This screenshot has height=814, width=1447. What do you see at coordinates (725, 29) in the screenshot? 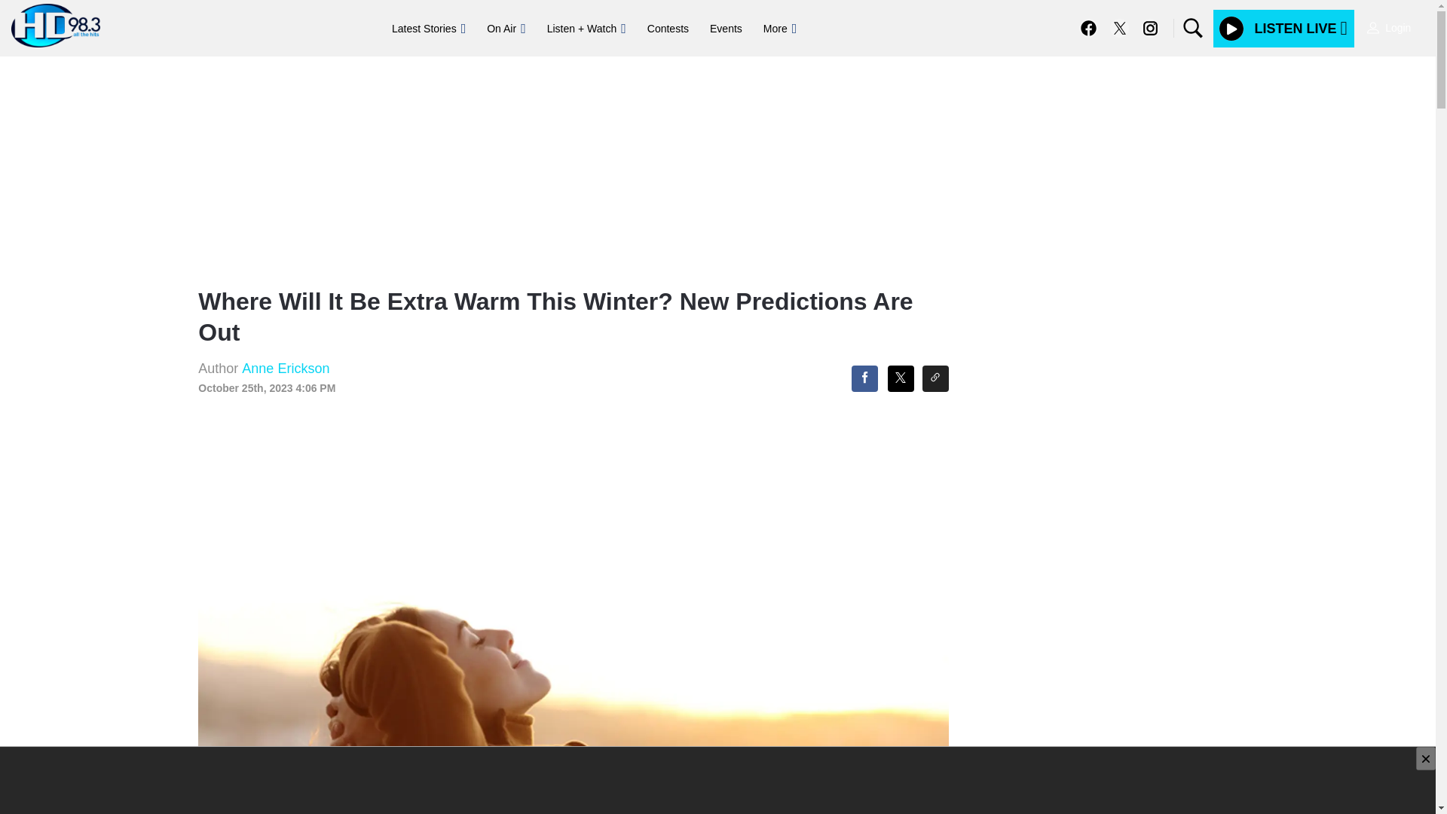
I see `Events` at bounding box center [725, 29].